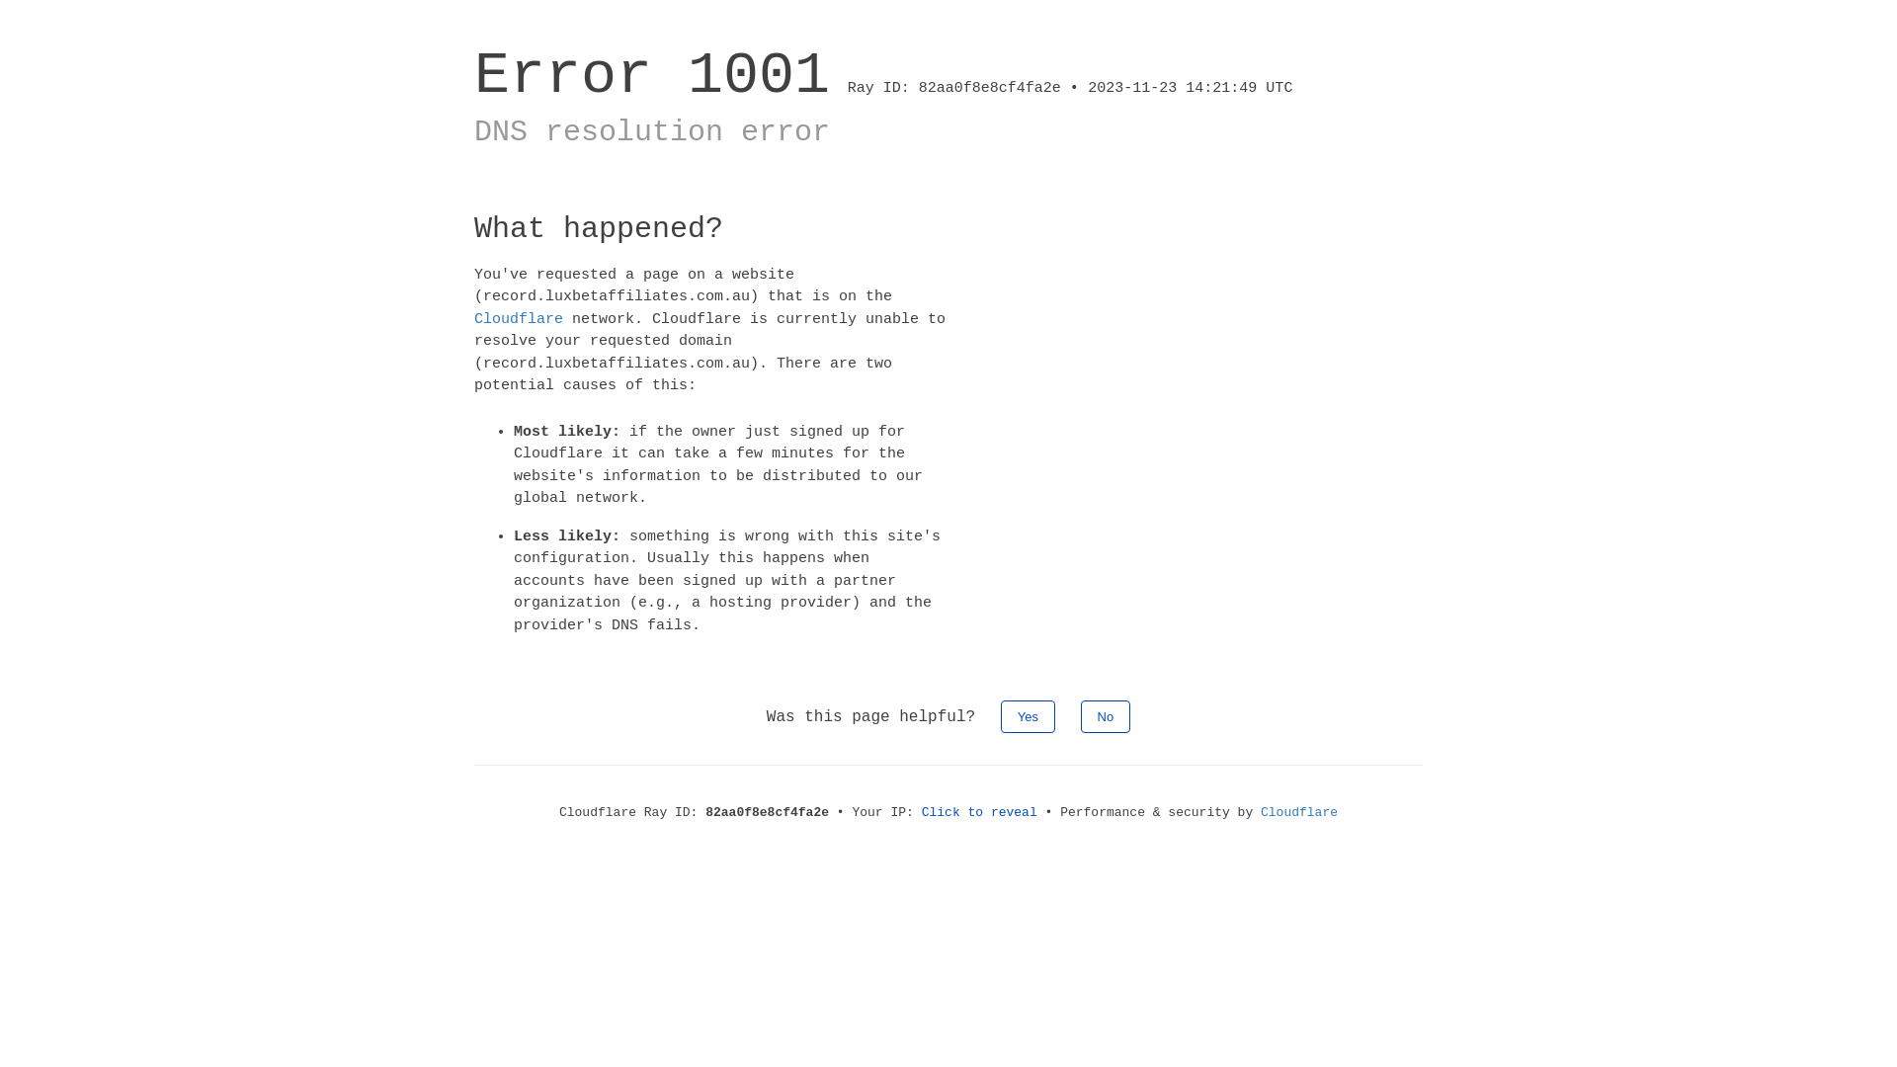 The height and width of the screenshot is (1067, 1897). I want to click on No, so click(1107, 717).